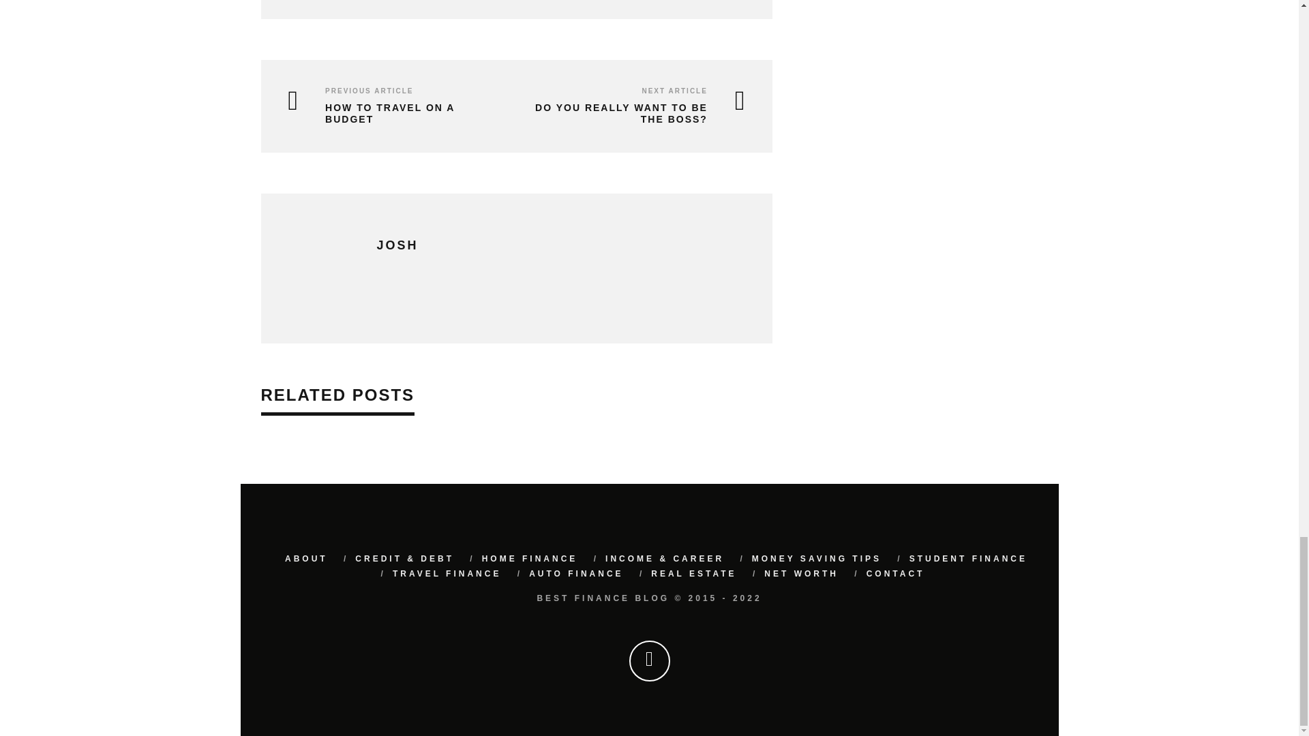 The height and width of the screenshot is (736, 1309). What do you see at coordinates (369, 91) in the screenshot?
I see `PREVIOUS ARTICLE` at bounding box center [369, 91].